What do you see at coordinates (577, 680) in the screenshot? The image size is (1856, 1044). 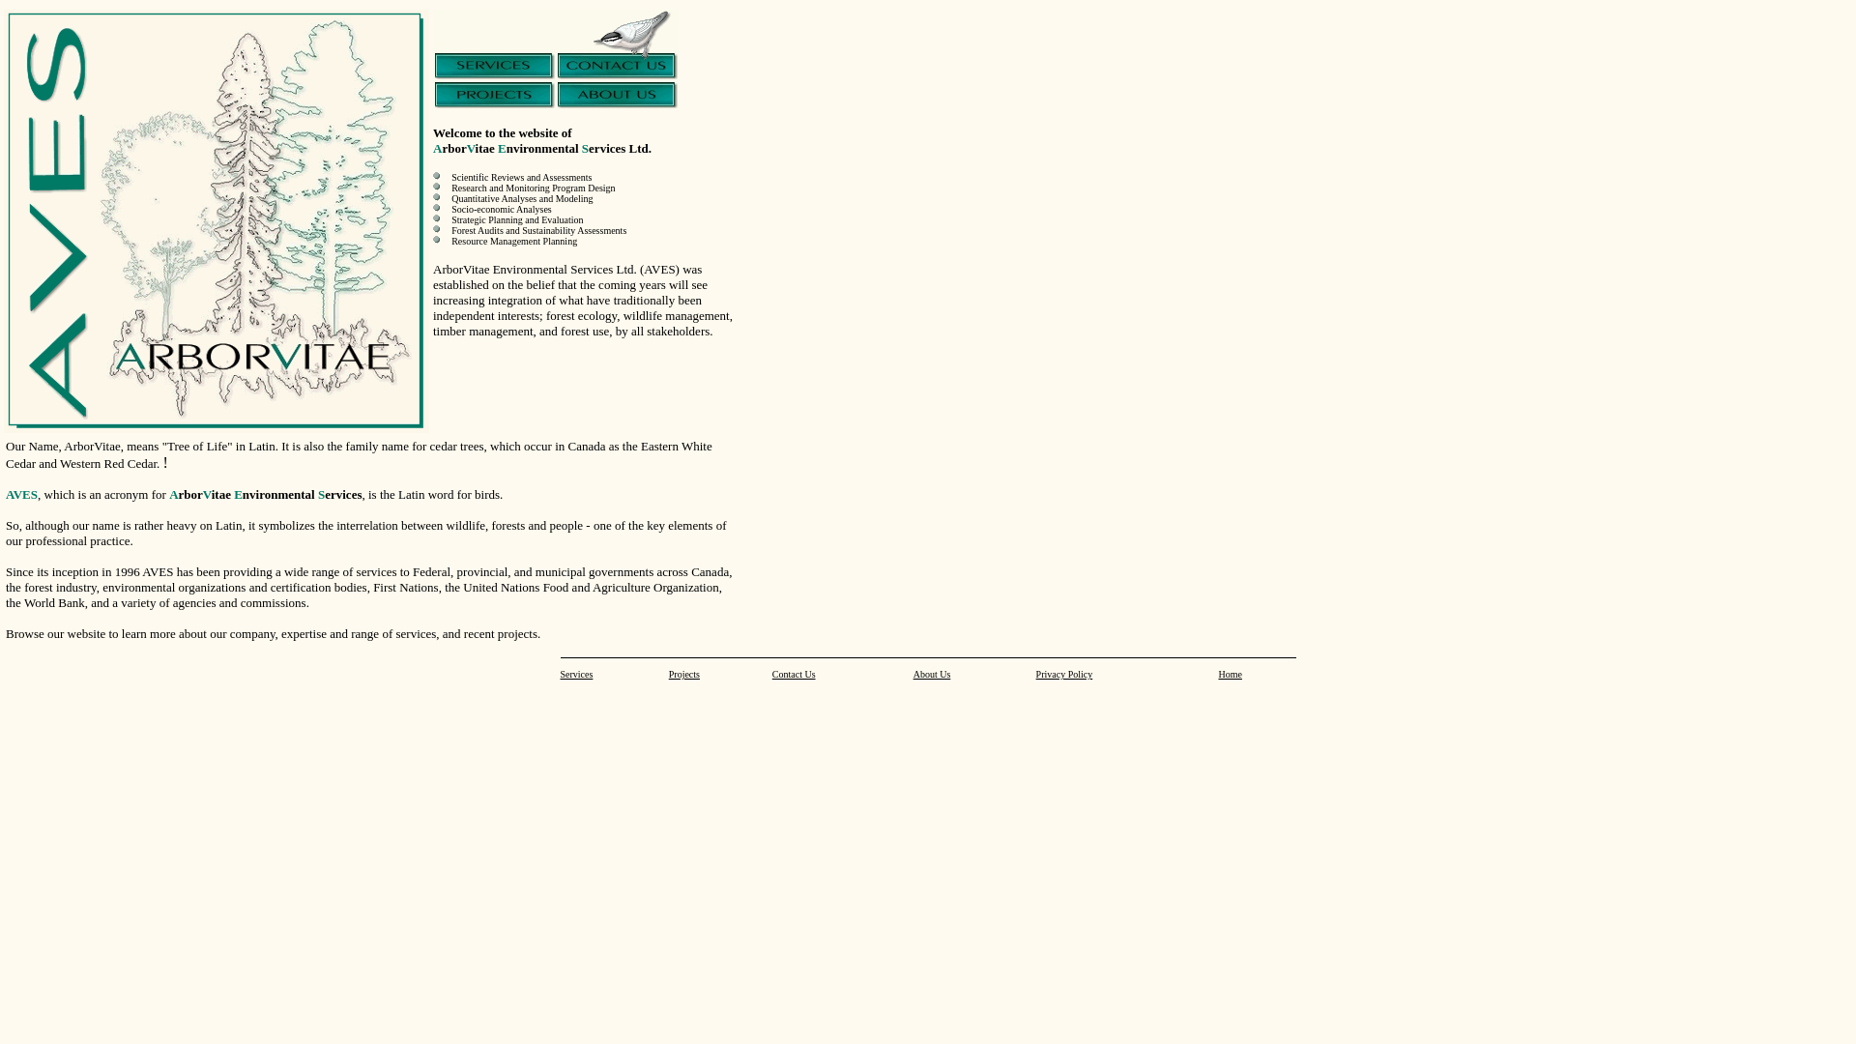 I see `Services` at bounding box center [577, 680].